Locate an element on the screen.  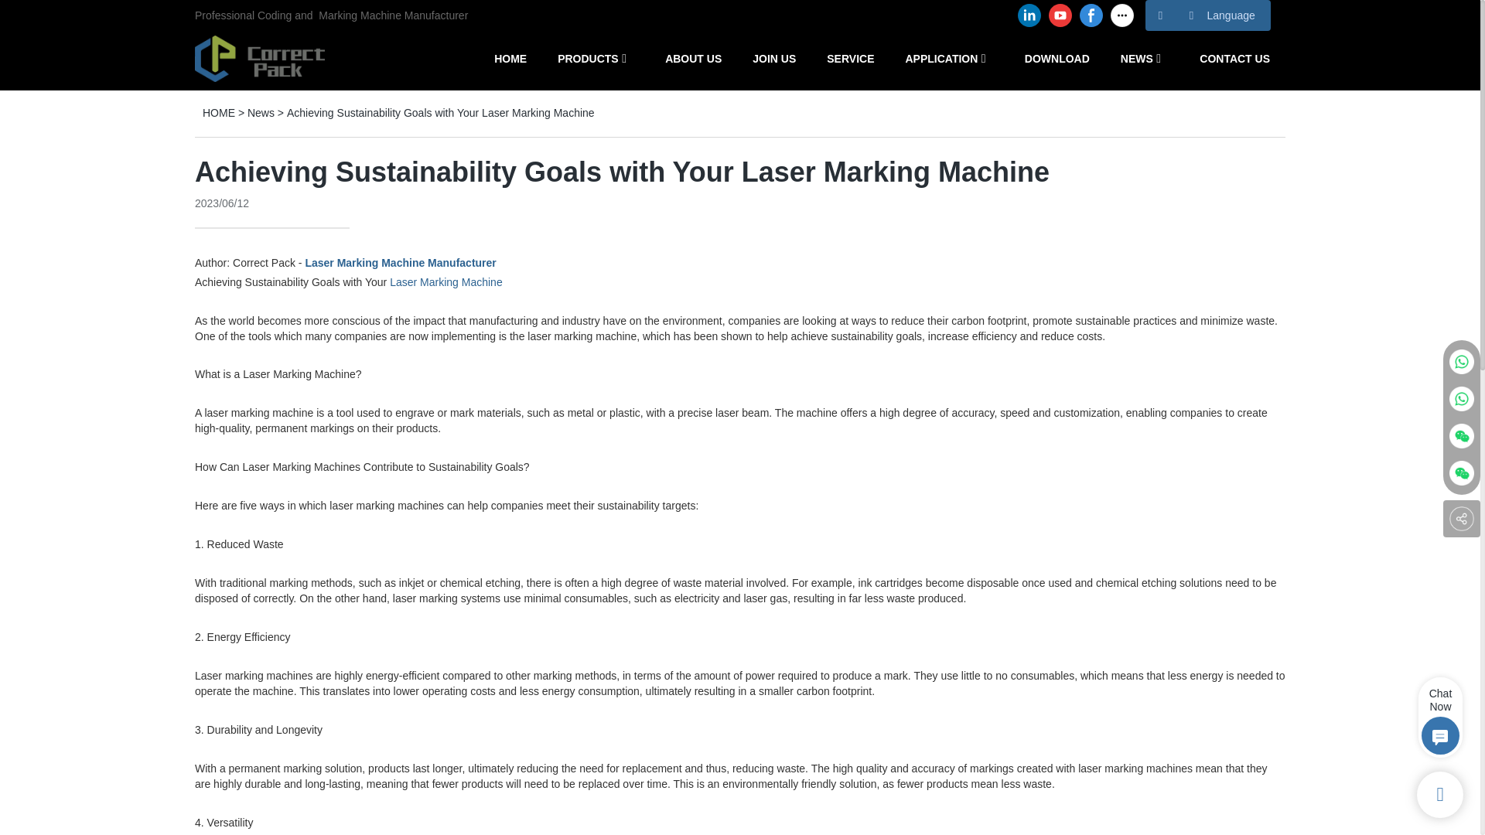
JOIN US is located at coordinates (774, 58).